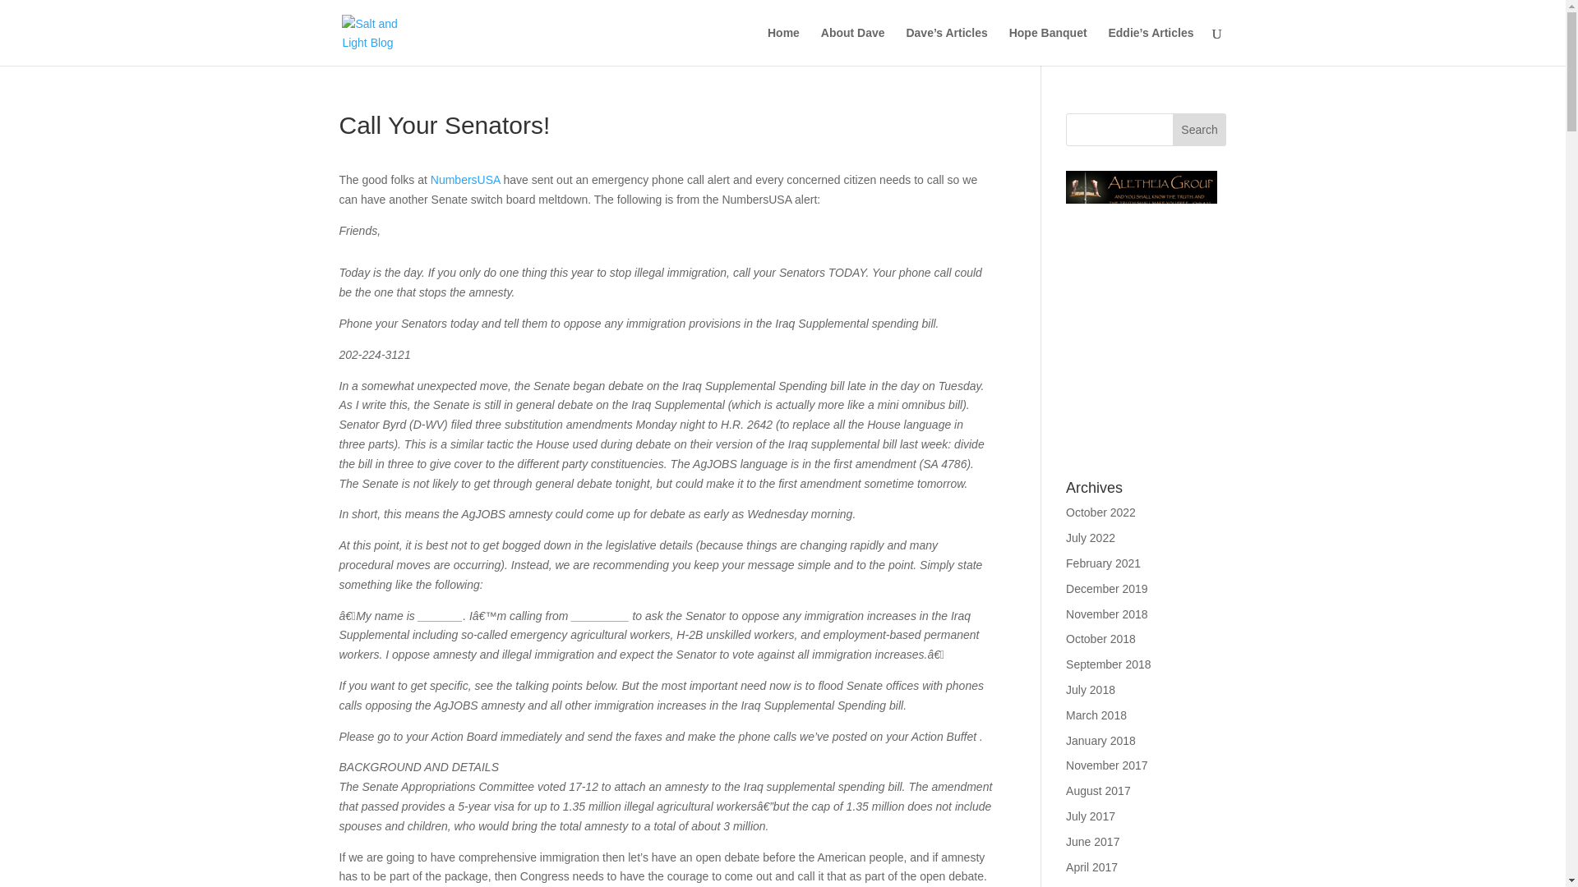  I want to click on July 2018, so click(1091, 689).